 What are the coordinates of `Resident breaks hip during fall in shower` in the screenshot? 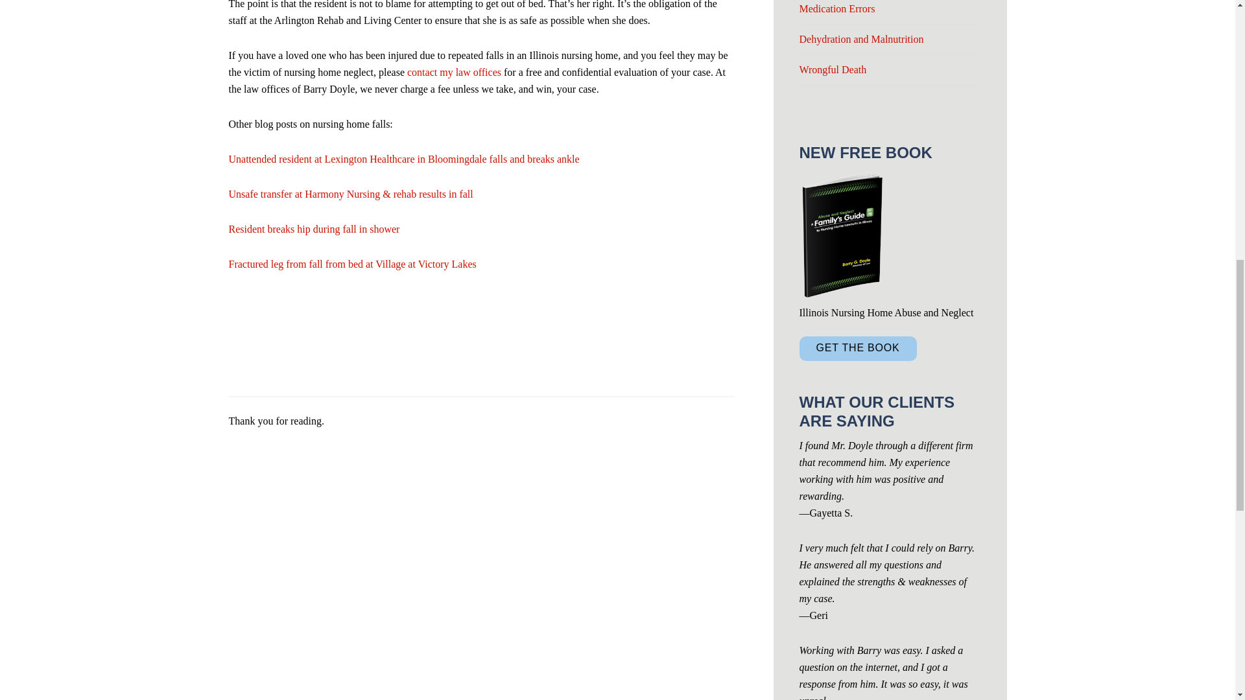 It's located at (314, 228).